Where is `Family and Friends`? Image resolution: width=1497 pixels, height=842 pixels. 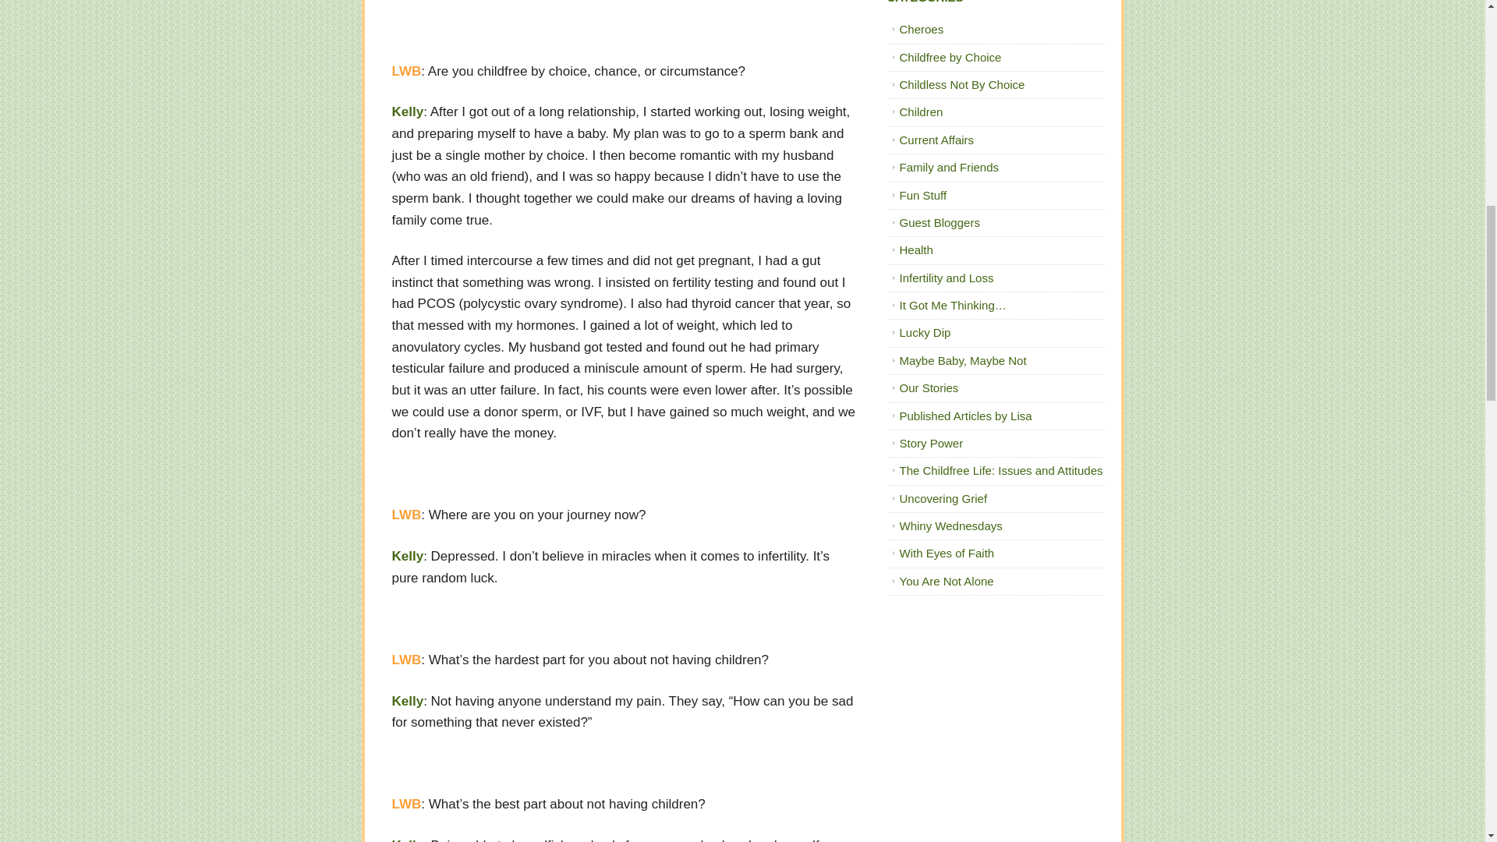
Family and Friends is located at coordinates (950, 167).